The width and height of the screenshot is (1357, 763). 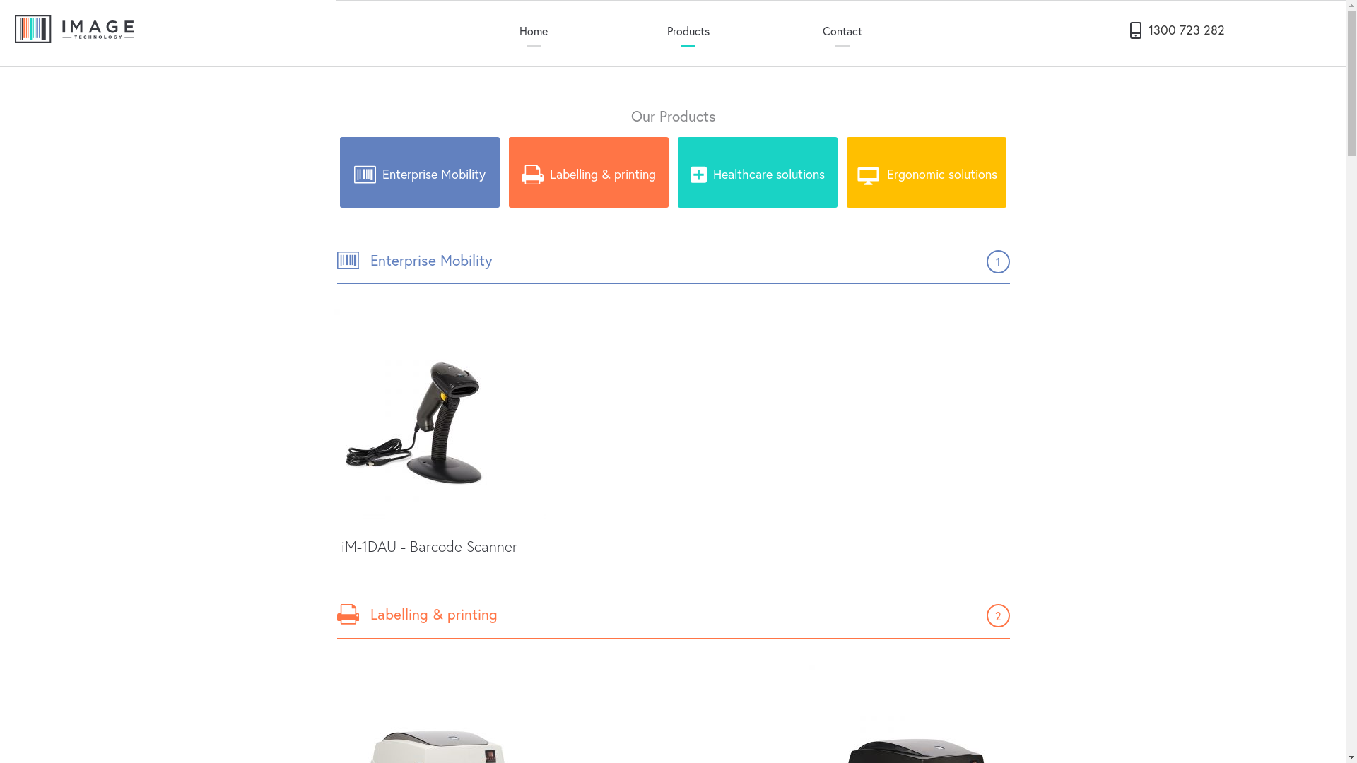 What do you see at coordinates (927, 172) in the screenshot?
I see `Ergonomic solutions` at bounding box center [927, 172].